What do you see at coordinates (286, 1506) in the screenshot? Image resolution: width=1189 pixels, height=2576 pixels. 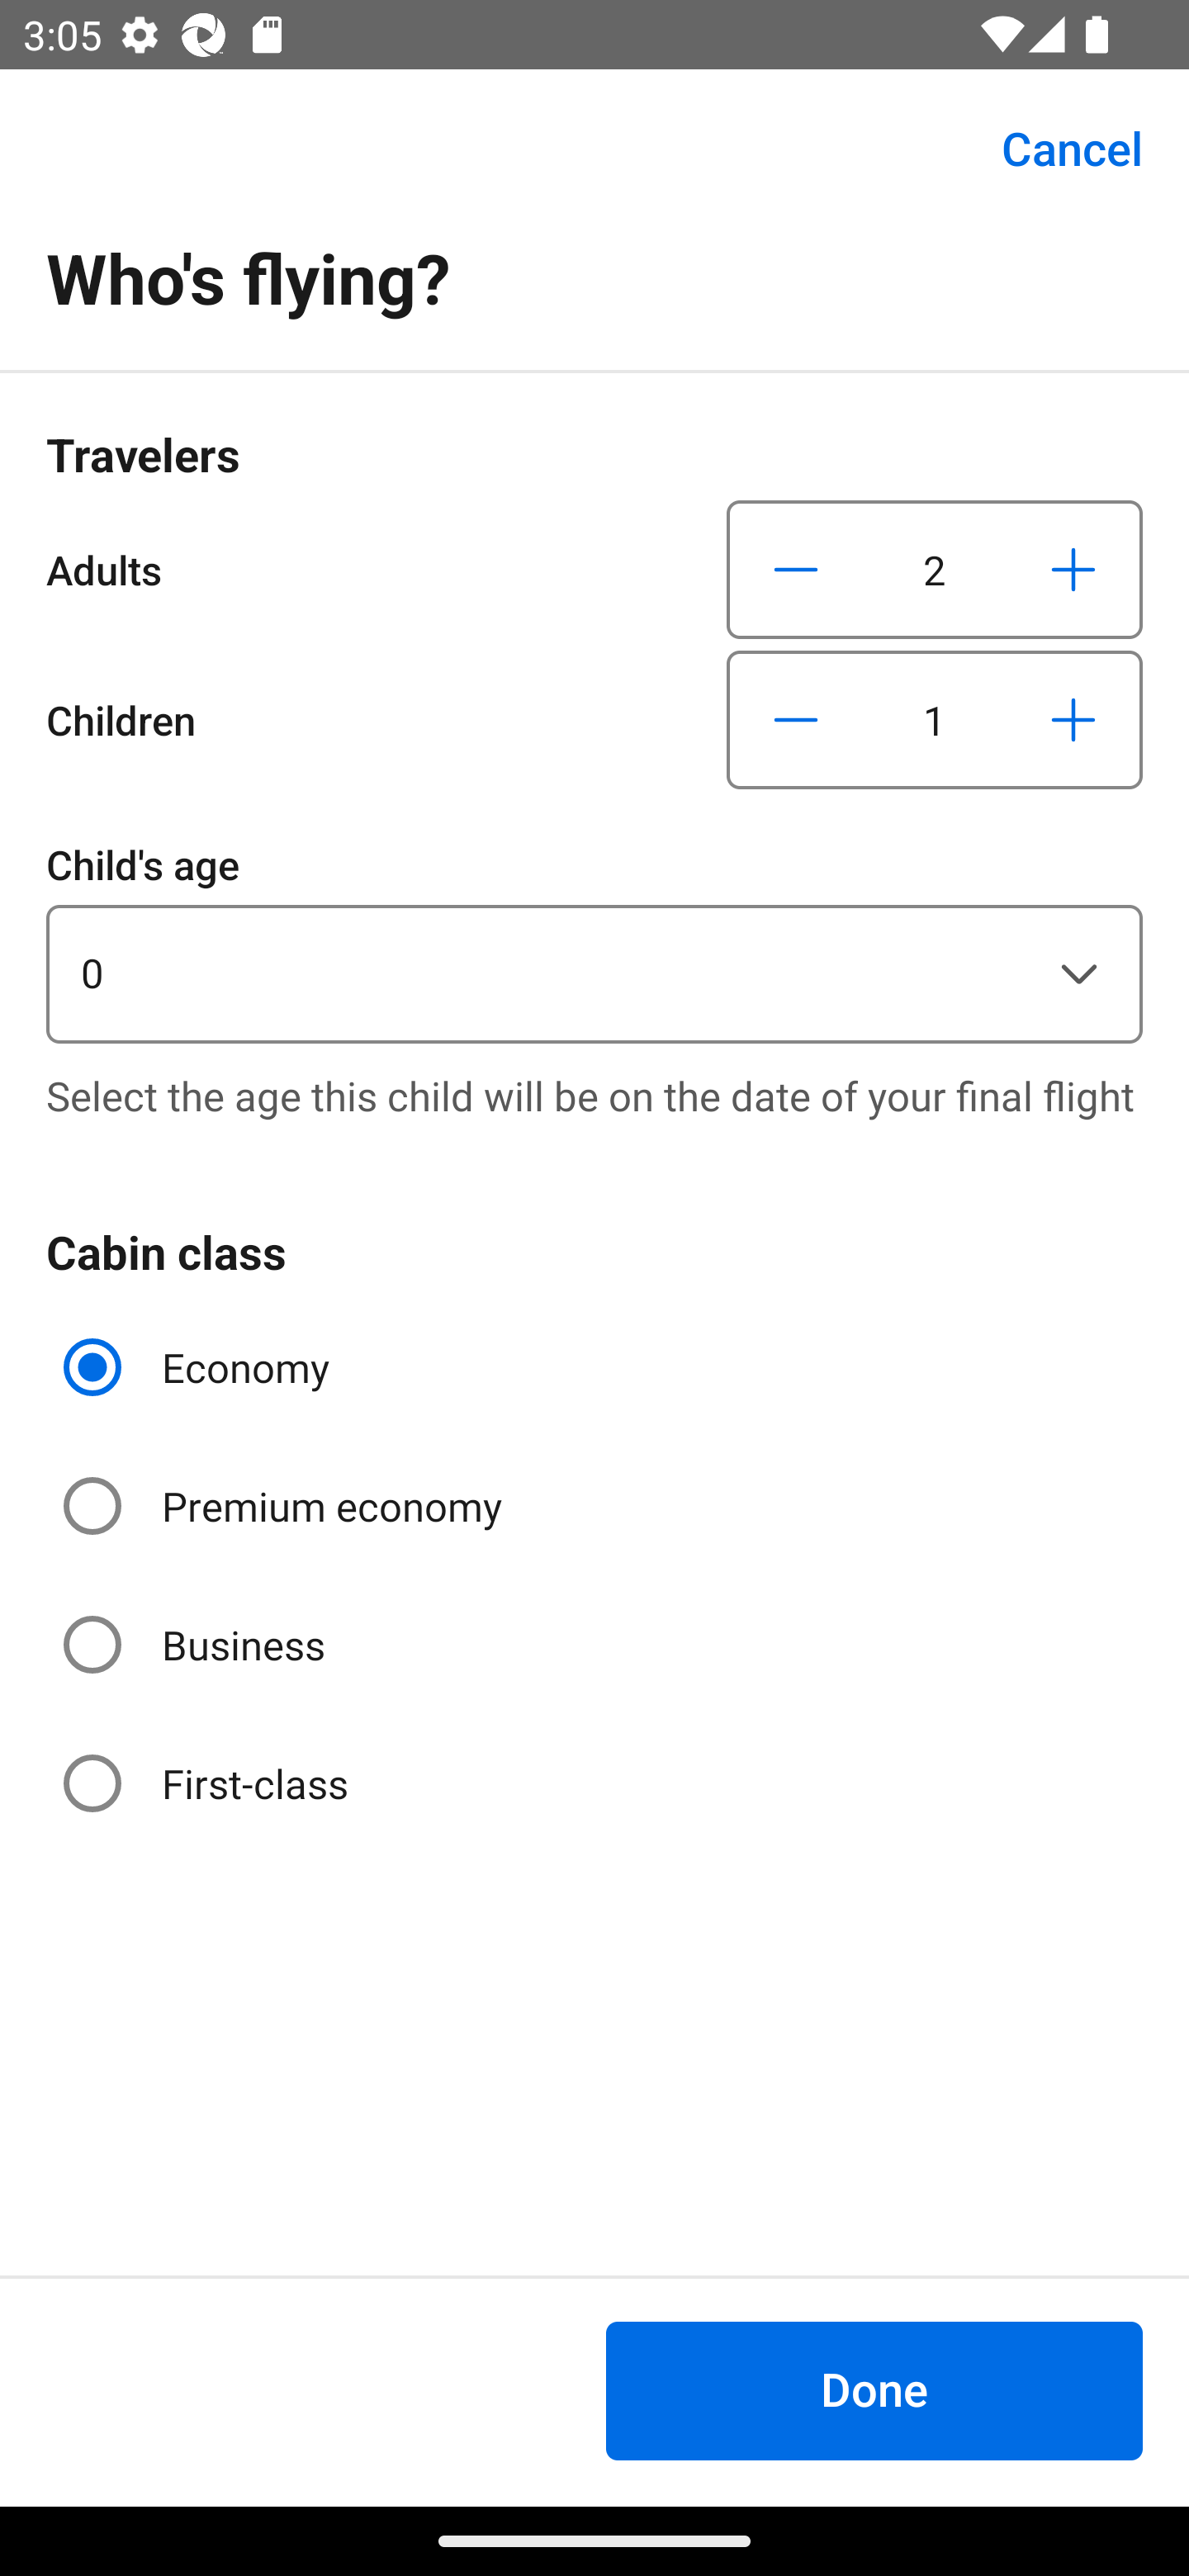 I see `Premium economy` at bounding box center [286, 1506].